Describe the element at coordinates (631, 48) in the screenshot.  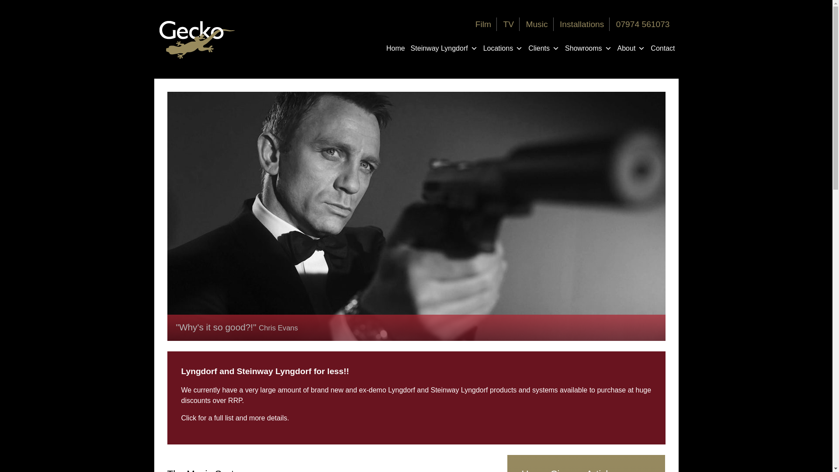
I see `About Gecko Home Cinema` at that location.